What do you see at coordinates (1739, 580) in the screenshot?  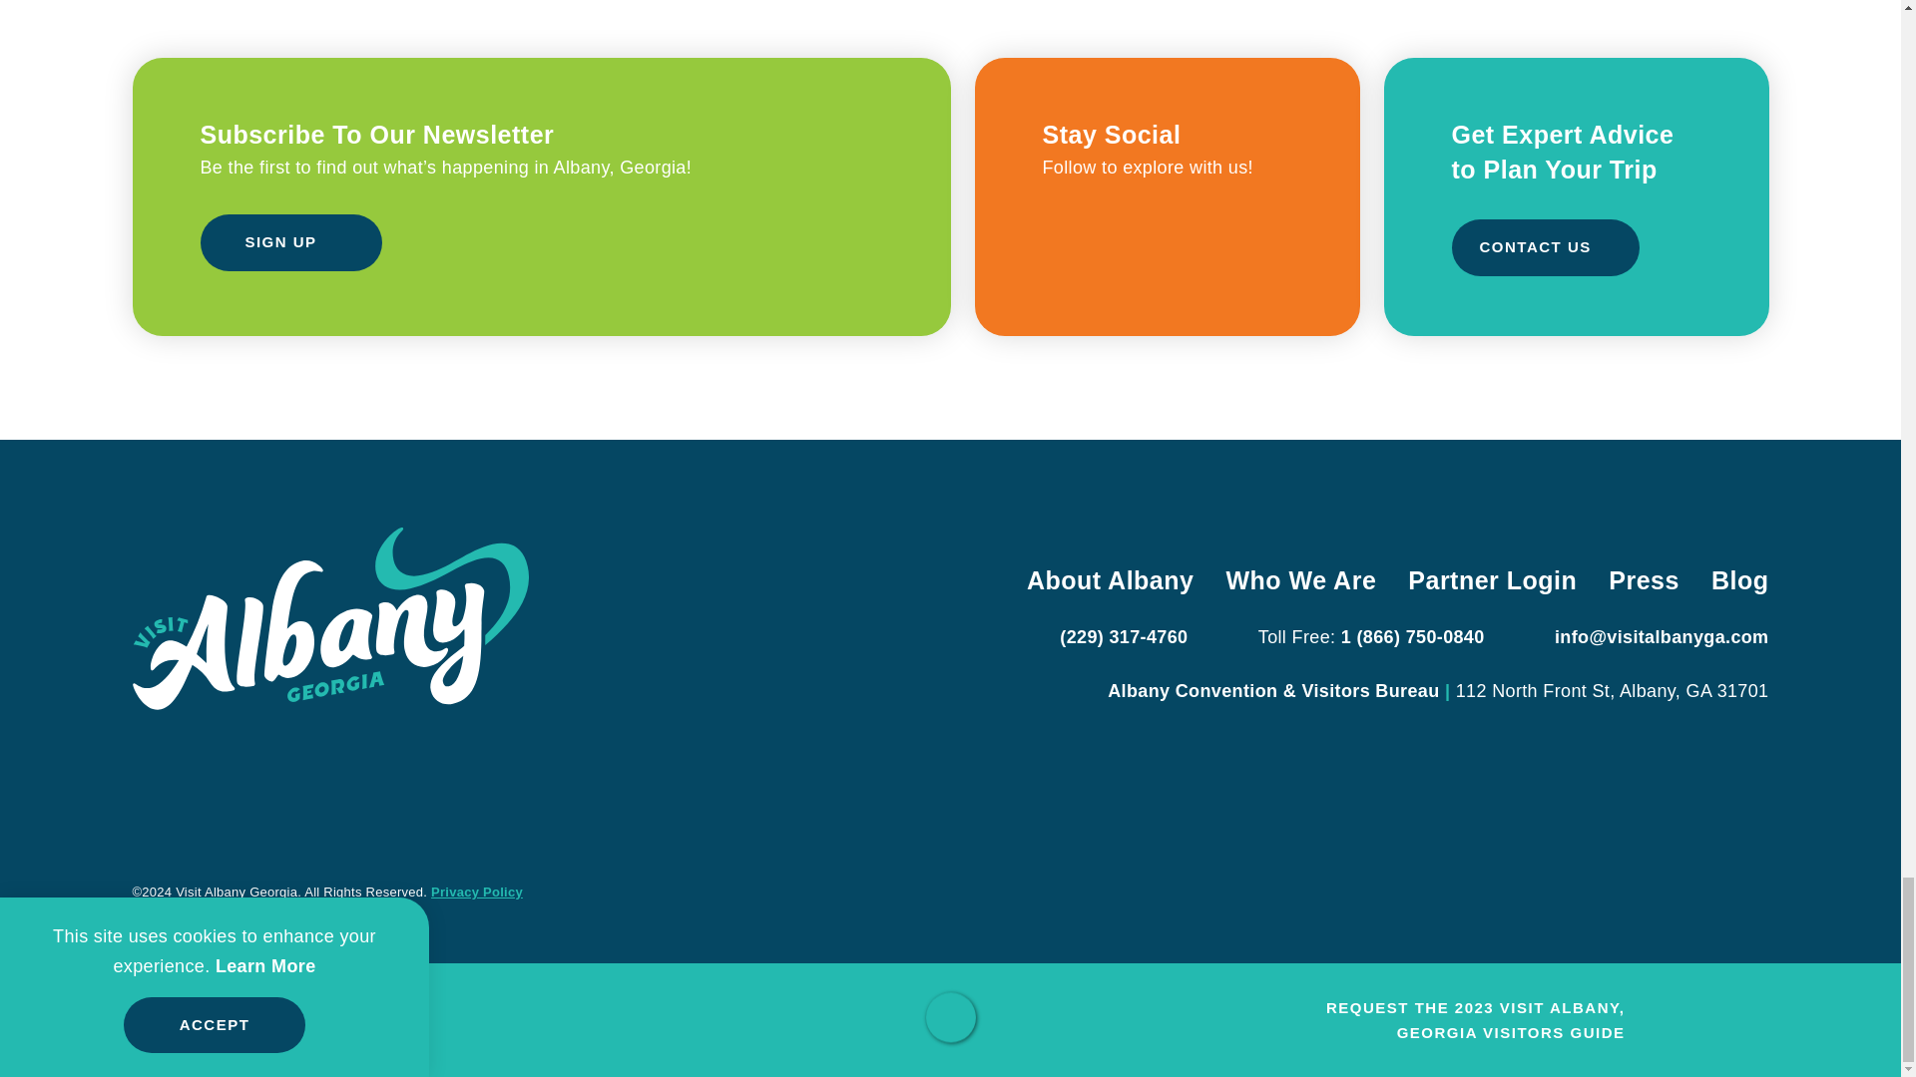 I see `Blog` at bounding box center [1739, 580].